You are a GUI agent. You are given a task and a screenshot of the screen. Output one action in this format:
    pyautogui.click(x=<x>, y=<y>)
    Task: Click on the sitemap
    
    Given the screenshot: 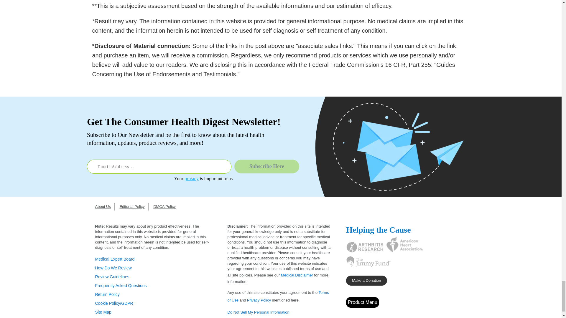 What is the action you would take?
    pyautogui.click(x=103, y=312)
    